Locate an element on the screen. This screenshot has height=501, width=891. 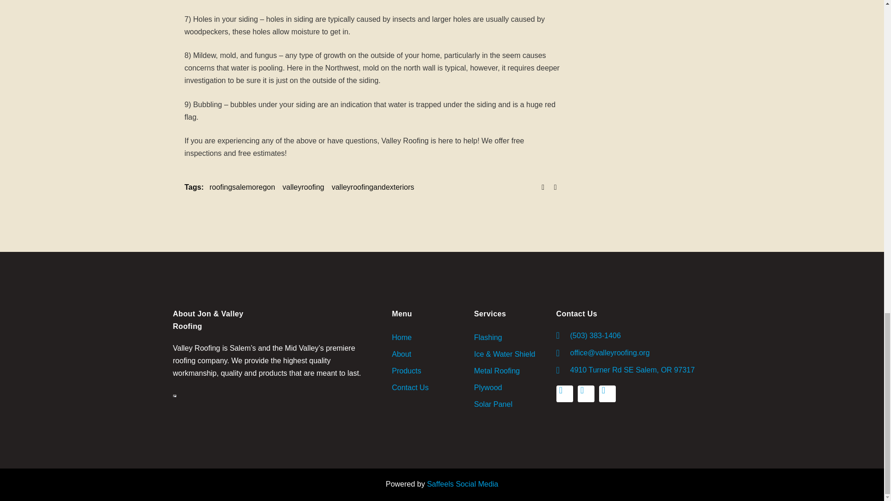
Saffeels Social Media is located at coordinates (462, 483).